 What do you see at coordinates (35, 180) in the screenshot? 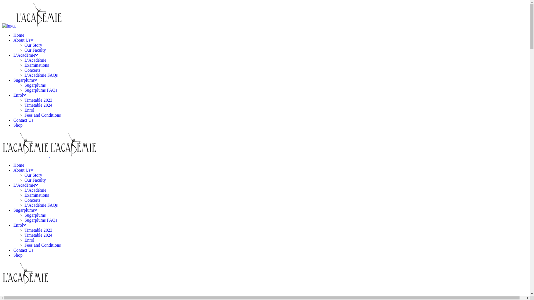
I see `Our Faculty` at bounding box center [35, 180].